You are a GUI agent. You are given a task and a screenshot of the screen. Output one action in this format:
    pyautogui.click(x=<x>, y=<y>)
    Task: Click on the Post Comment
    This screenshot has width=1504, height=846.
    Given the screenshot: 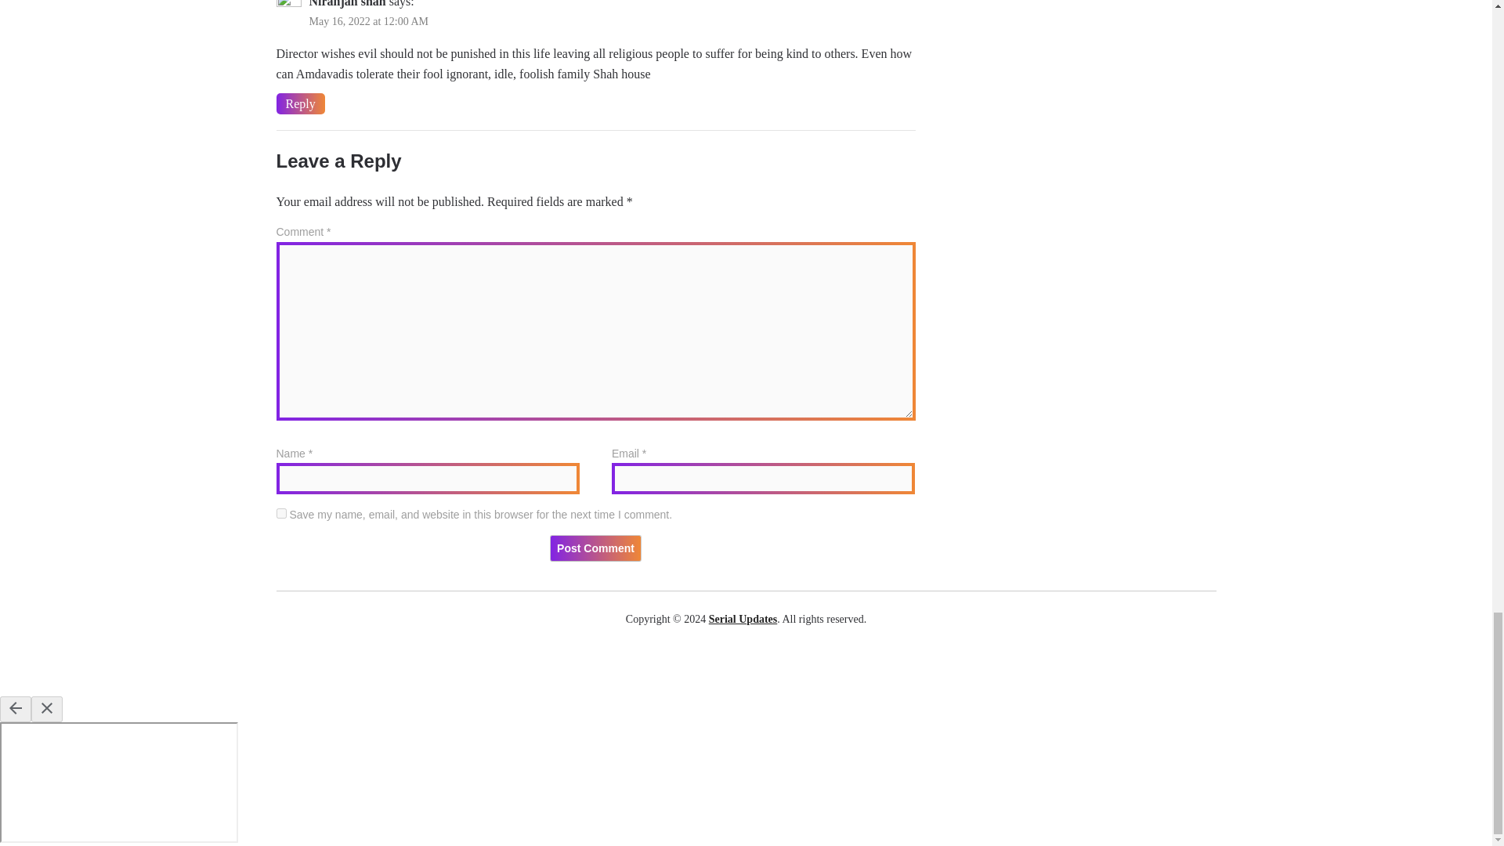 What is the action you would take?
    pyautogui.click(x=595, y=548)
    